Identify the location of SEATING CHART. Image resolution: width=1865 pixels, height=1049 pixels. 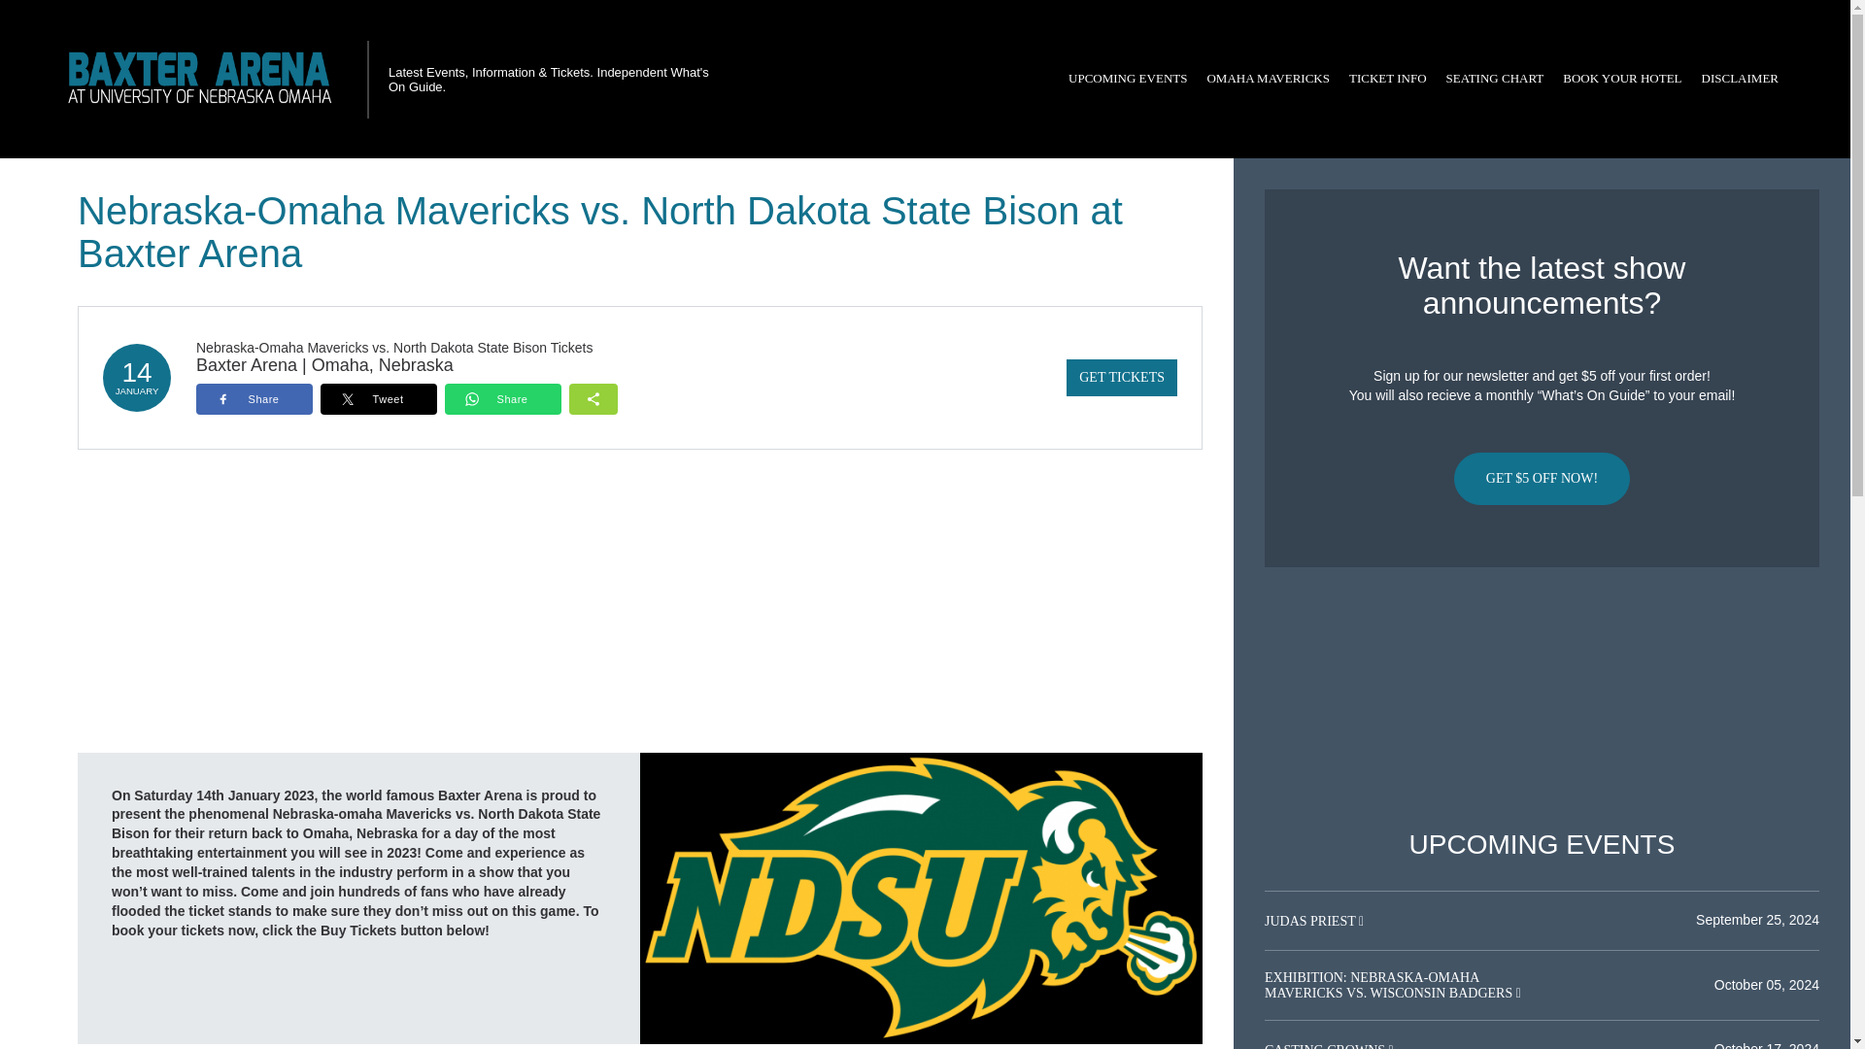
(1494, 79).